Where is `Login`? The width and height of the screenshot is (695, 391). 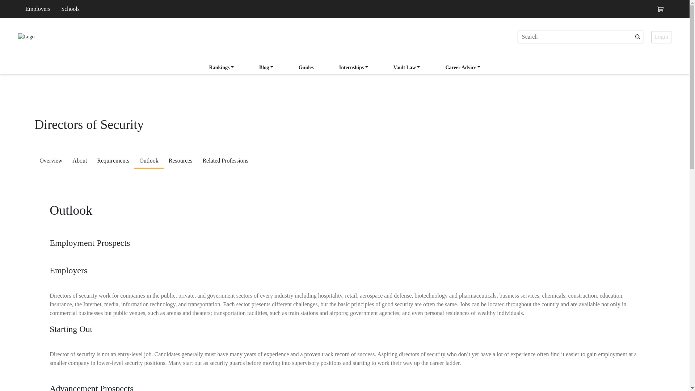 Login is located at coordinates (407, 68).